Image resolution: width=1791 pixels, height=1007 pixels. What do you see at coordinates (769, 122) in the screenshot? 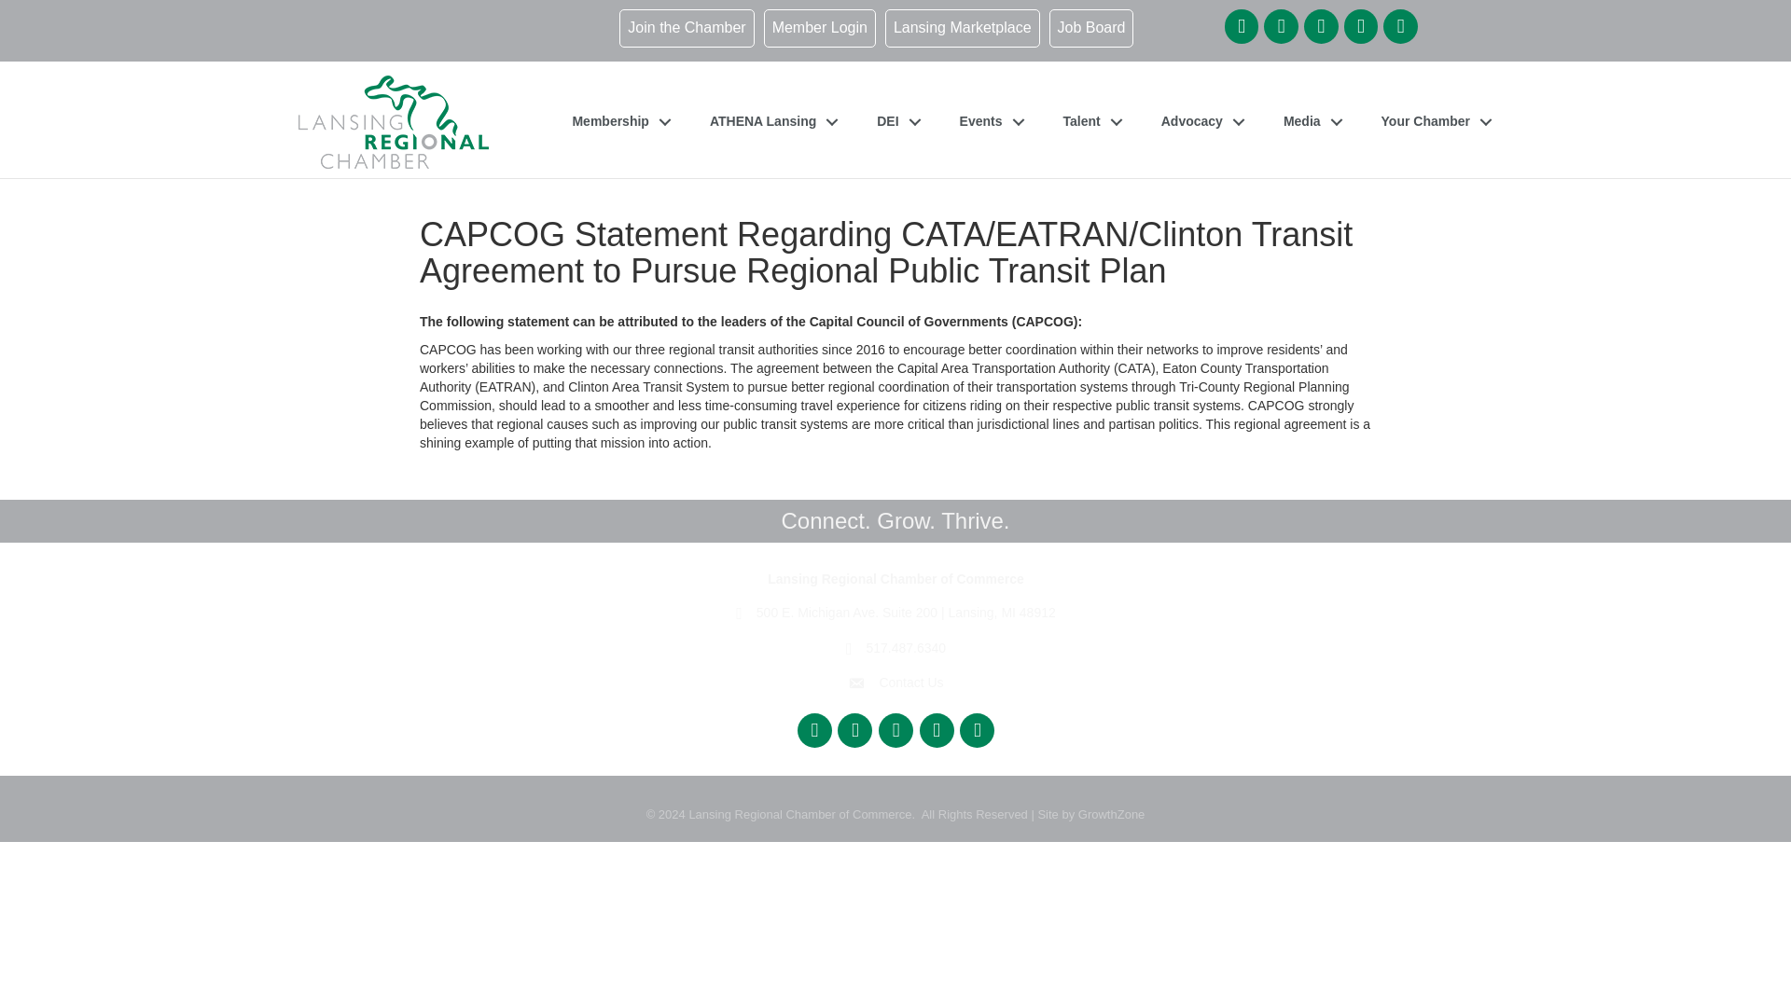
I see `ATHENA Lansing` at bounding box center [769, 122].